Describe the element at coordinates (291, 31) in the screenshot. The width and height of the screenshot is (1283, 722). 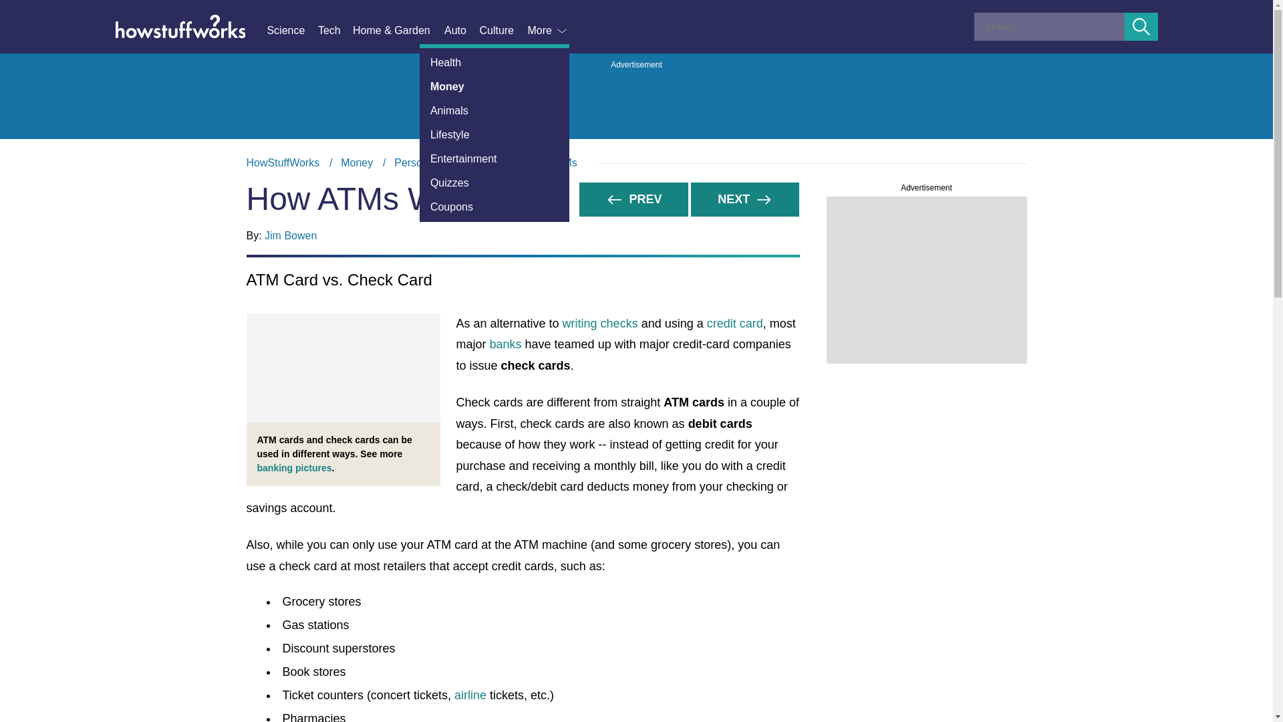
I see `Science` at that location.